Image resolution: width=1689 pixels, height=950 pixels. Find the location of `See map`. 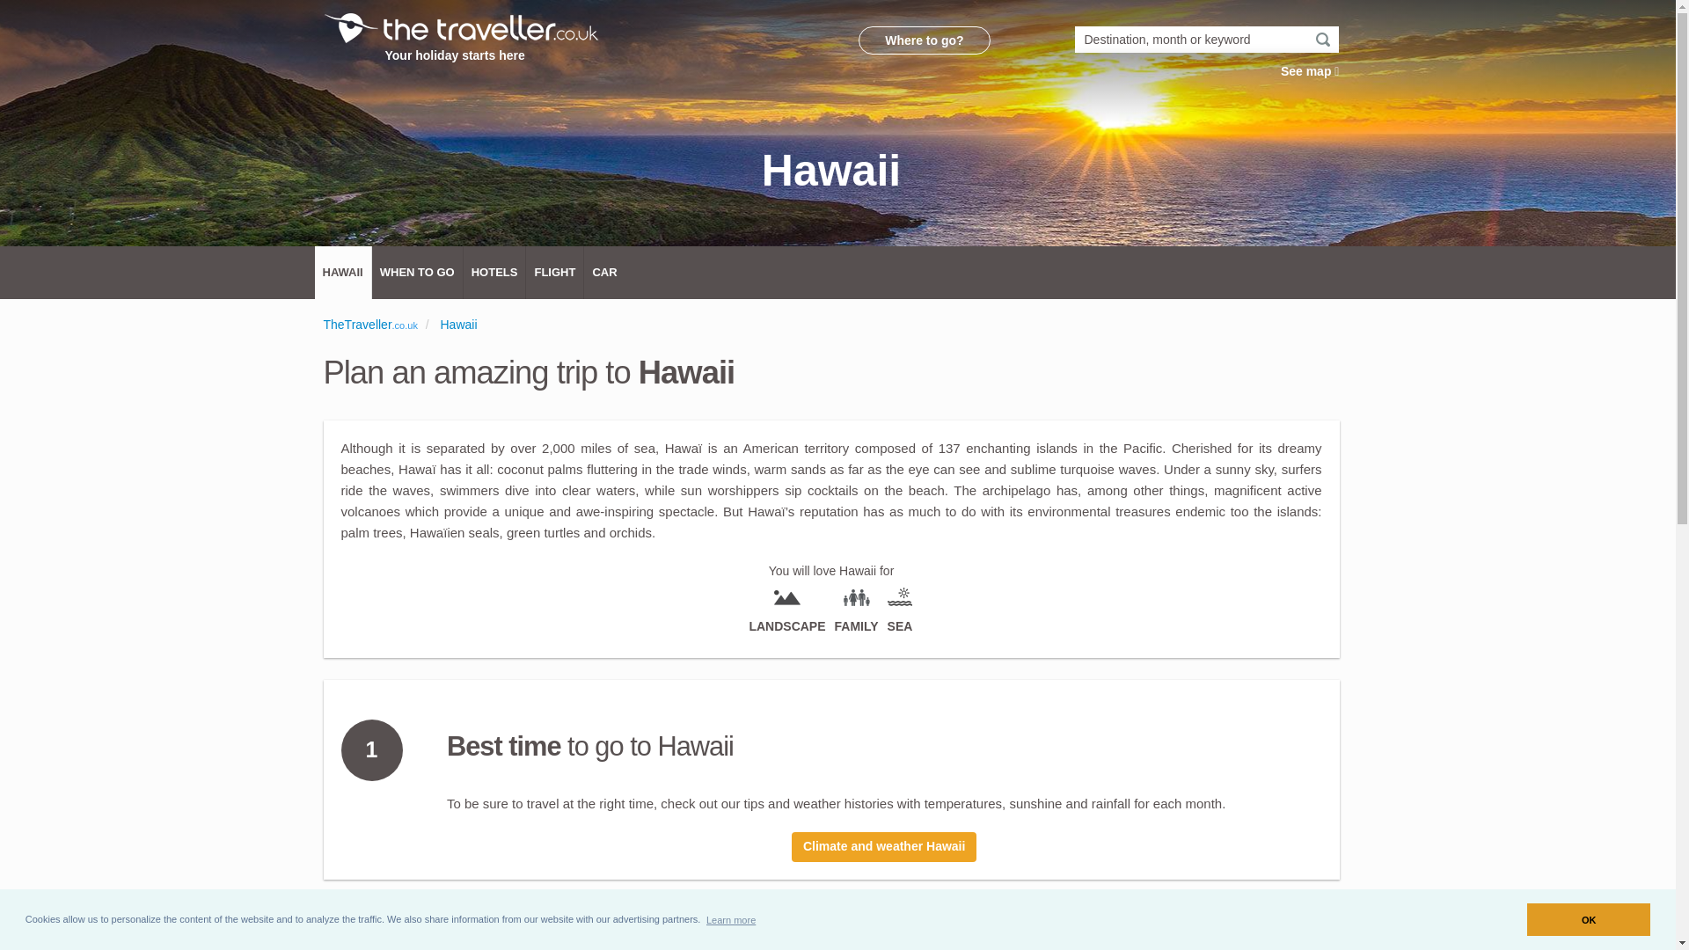

See map is located at coordinates (1309, 70).